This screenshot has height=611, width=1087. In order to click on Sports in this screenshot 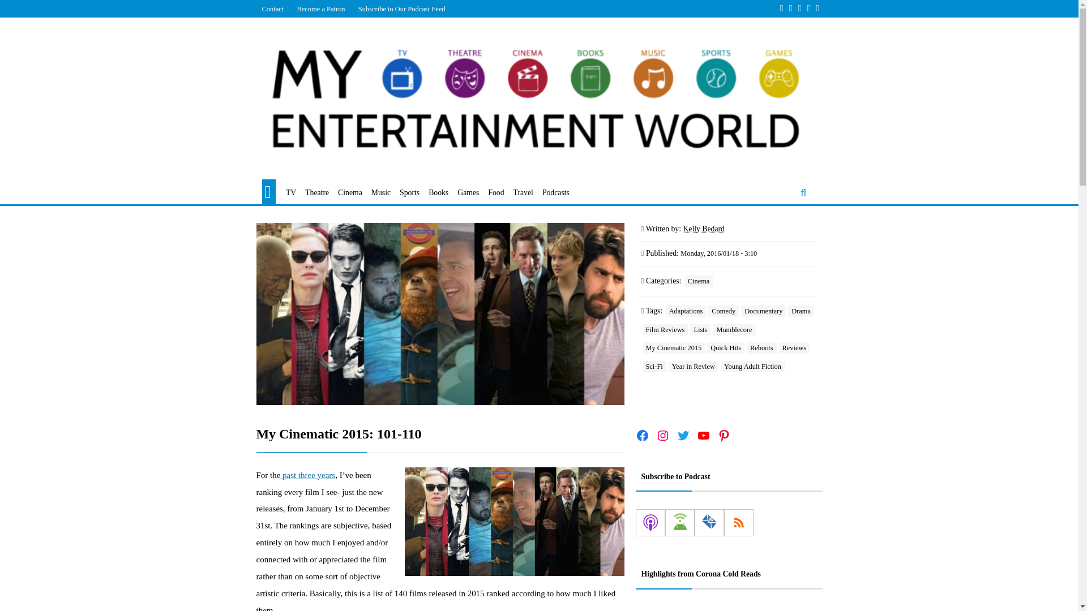, I will do `click(410, 193)`.